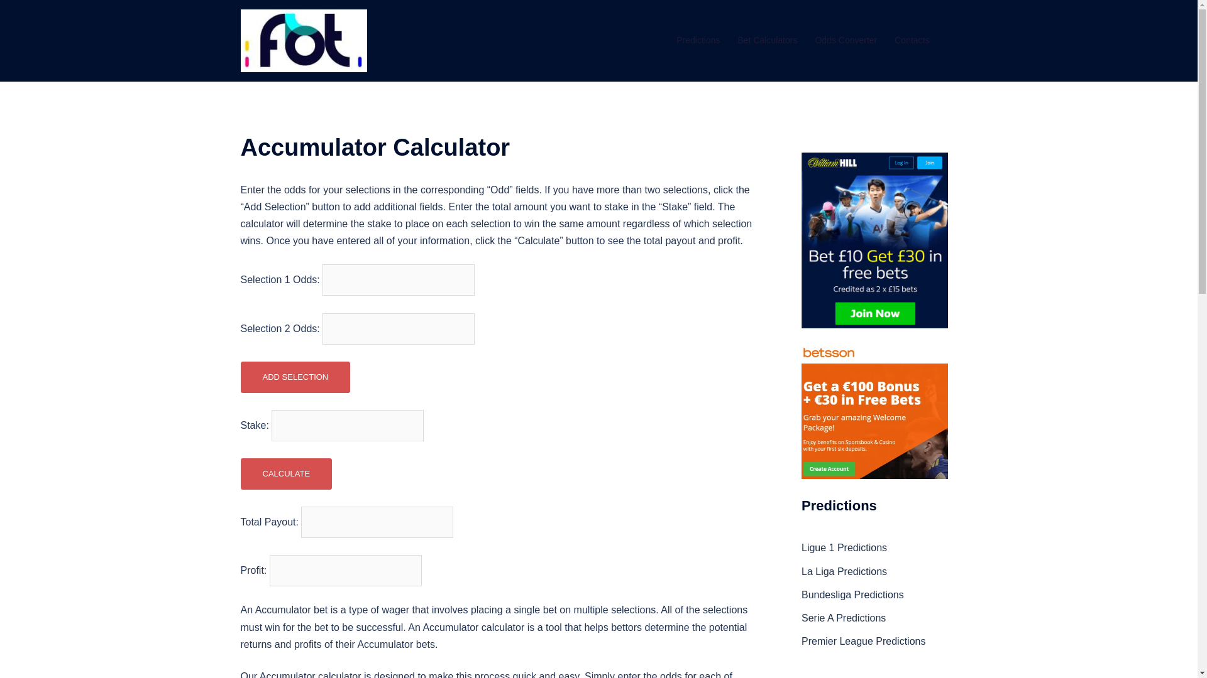  Describe the element at coordinates (767, 40) in the screenshot. I see `Bet Calculators` at that location.